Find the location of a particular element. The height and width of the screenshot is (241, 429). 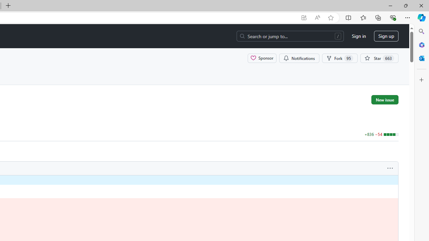

 Star 663 is located at coordinates (379, 58).